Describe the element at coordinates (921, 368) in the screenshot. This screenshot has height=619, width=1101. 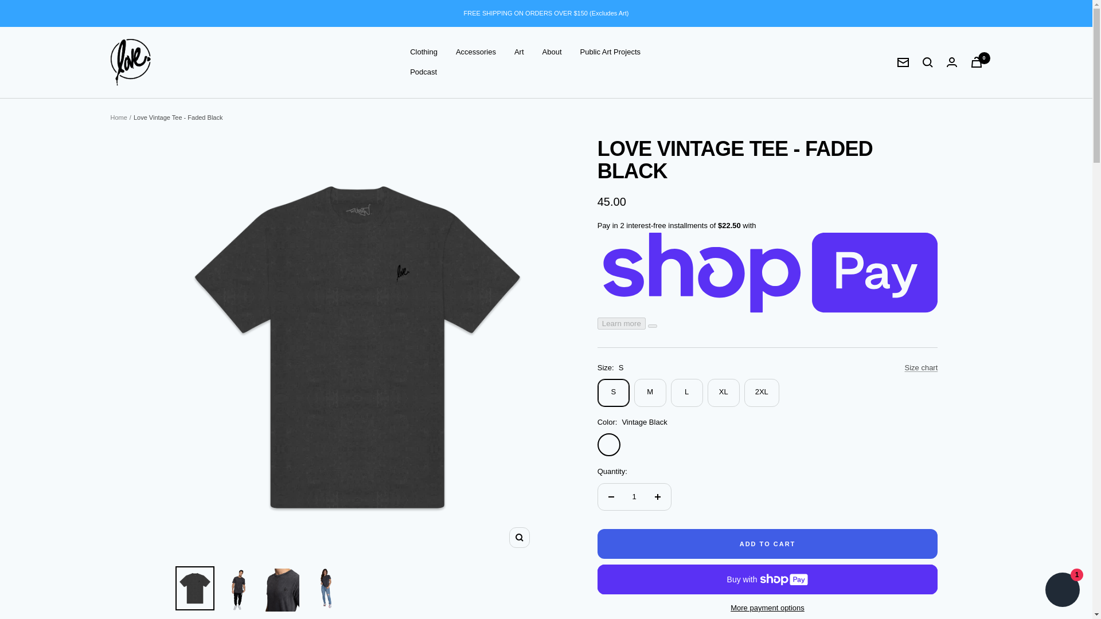
I see `Size chart` at that location.